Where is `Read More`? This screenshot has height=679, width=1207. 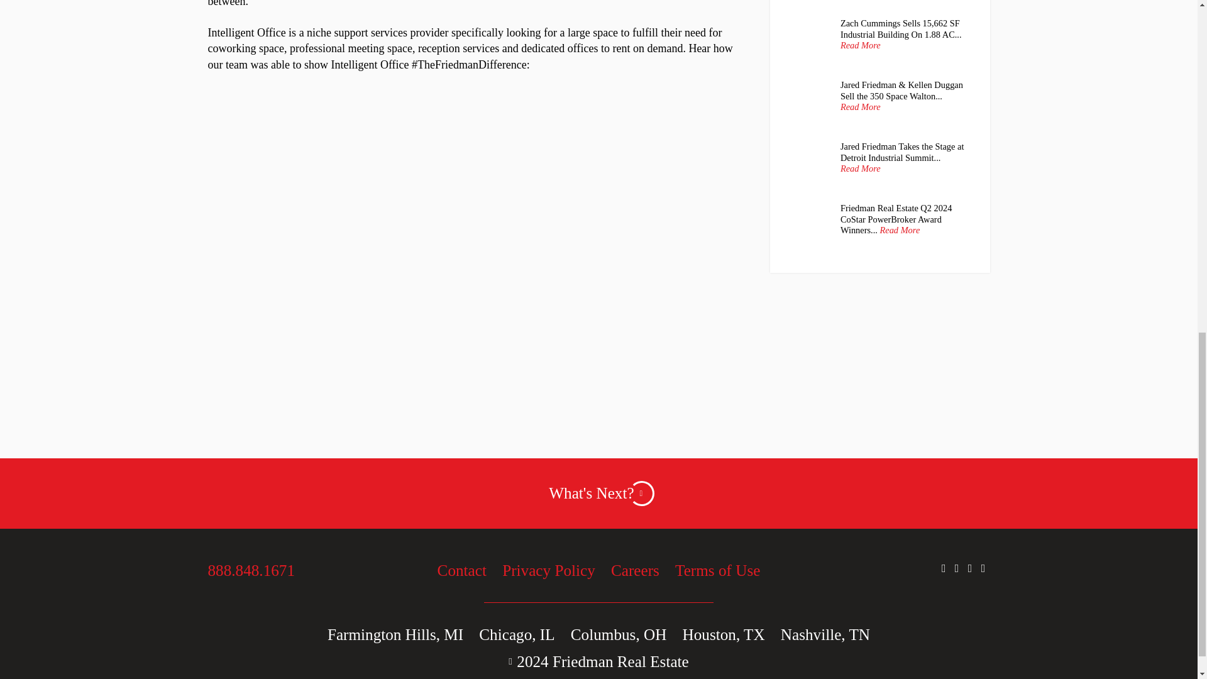 Read More is located at coordinates (860, 168).